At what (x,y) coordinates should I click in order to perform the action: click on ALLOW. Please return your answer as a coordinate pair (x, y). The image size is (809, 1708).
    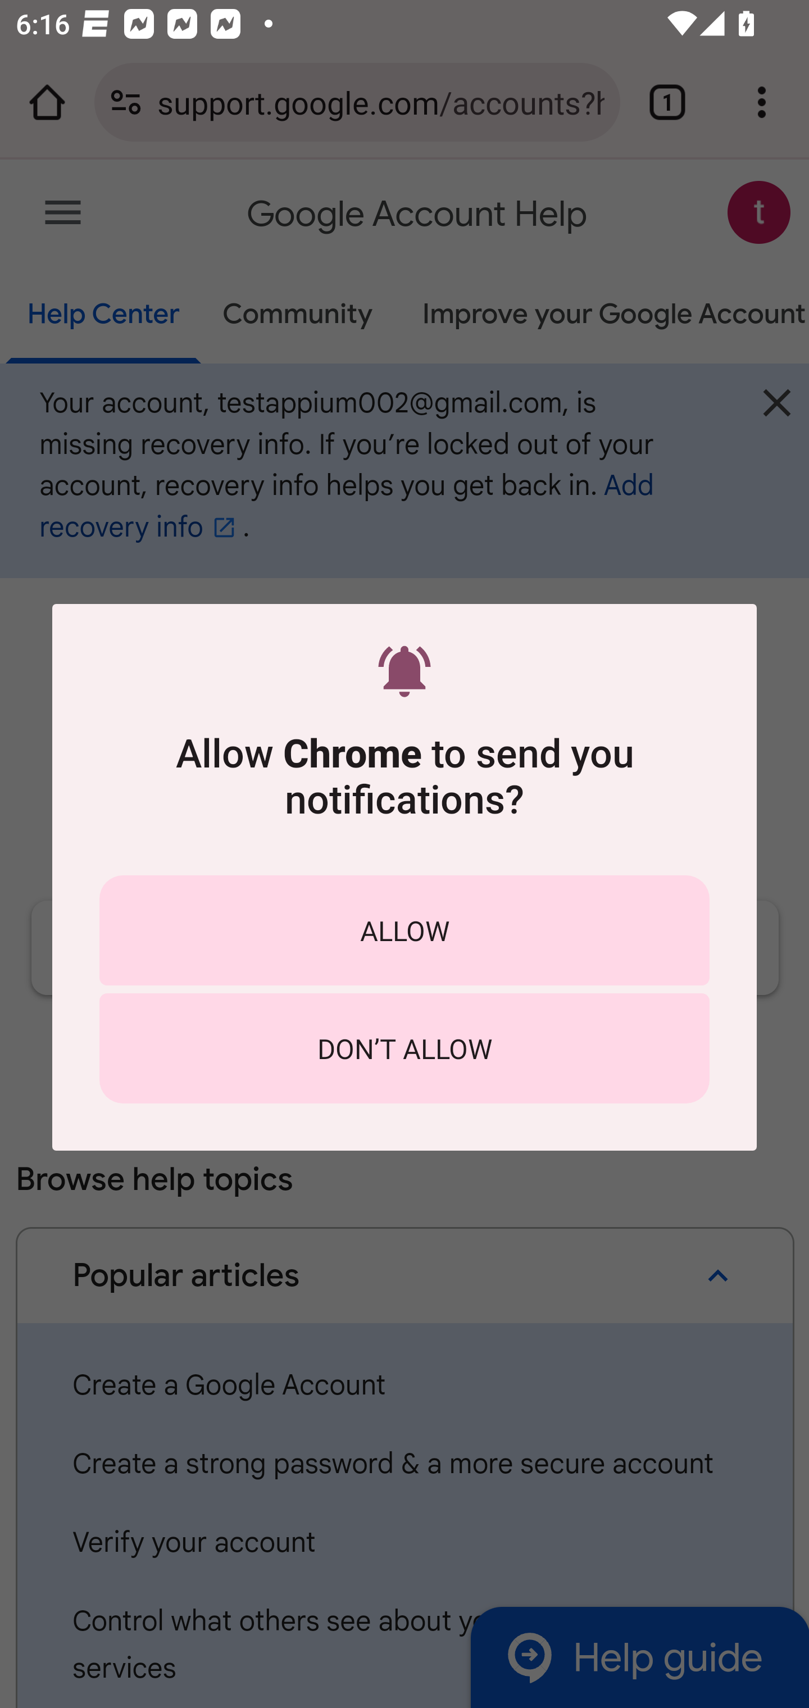
    Looking at the image, I should click on (404, 930).